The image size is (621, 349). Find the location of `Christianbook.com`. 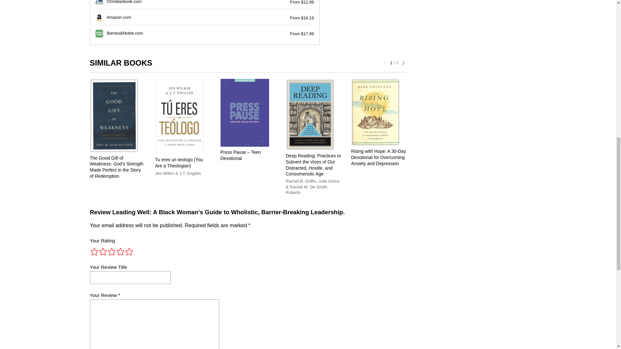

Christianbook.com is located at coordinates (124, 2).